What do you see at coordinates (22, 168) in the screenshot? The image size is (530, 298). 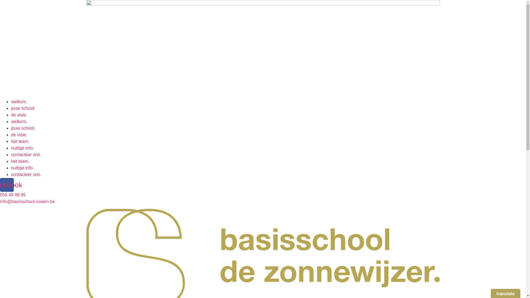 I see `nuttige info.` at bounding box center [22, 168].